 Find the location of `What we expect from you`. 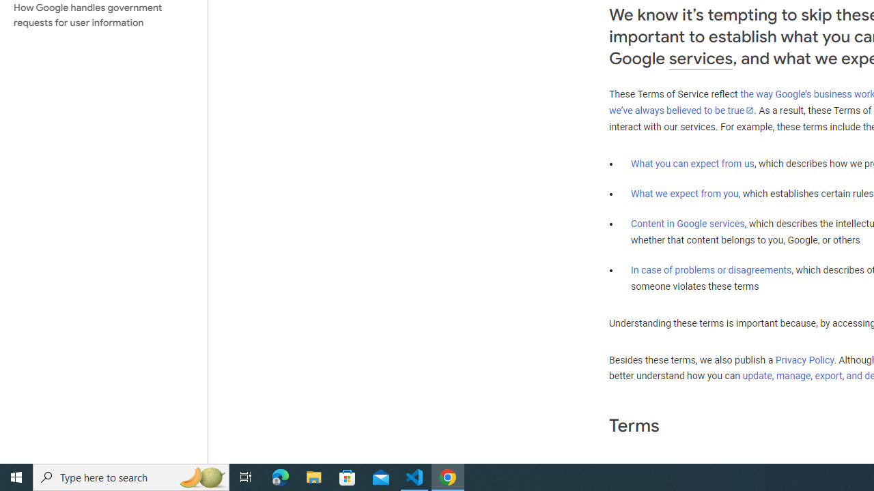

What we expect from you is located at coordinates (684, 194).